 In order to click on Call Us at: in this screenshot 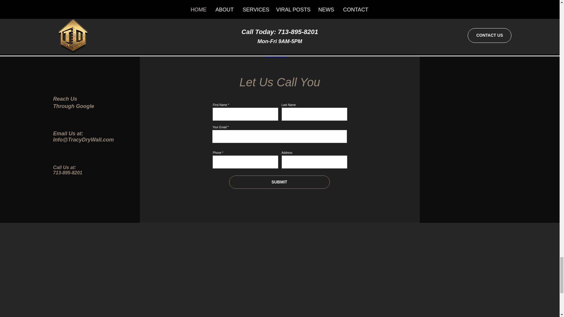, I will do `click(65, 167)`.